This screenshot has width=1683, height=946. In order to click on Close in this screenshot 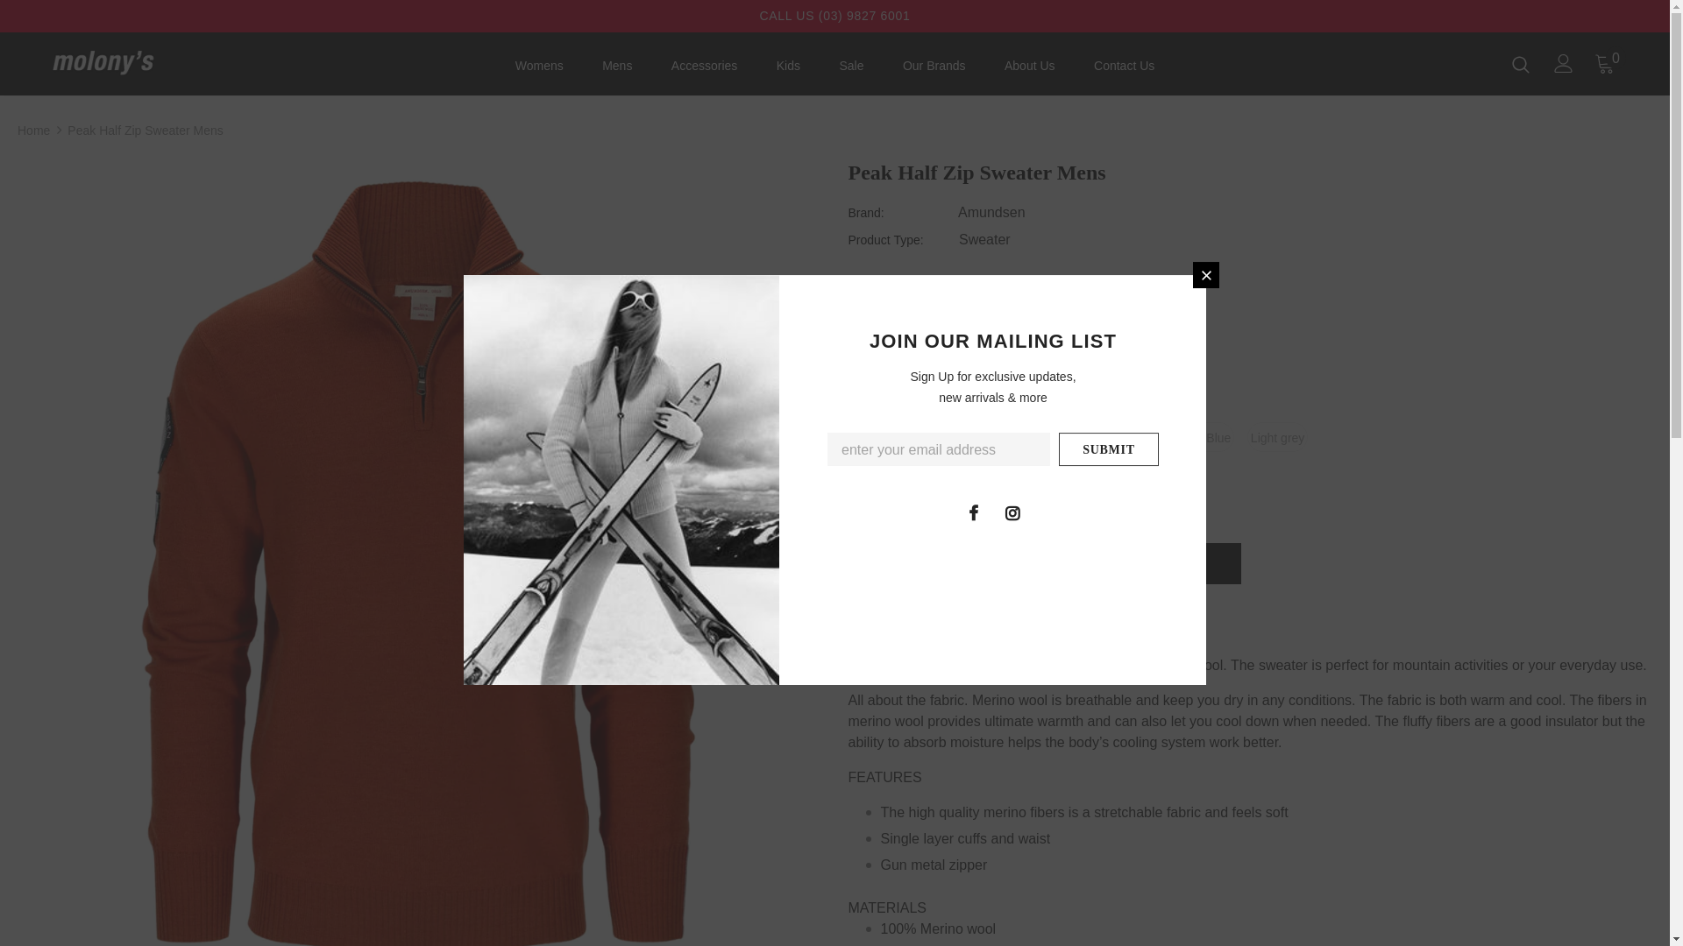, I will do `click(1206, 275)`.